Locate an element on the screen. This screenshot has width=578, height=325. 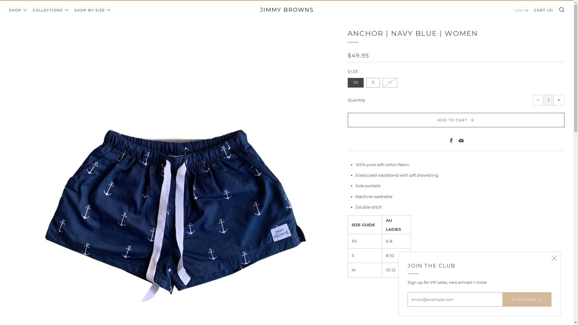
SHOP is located at coordinates (18, 10).